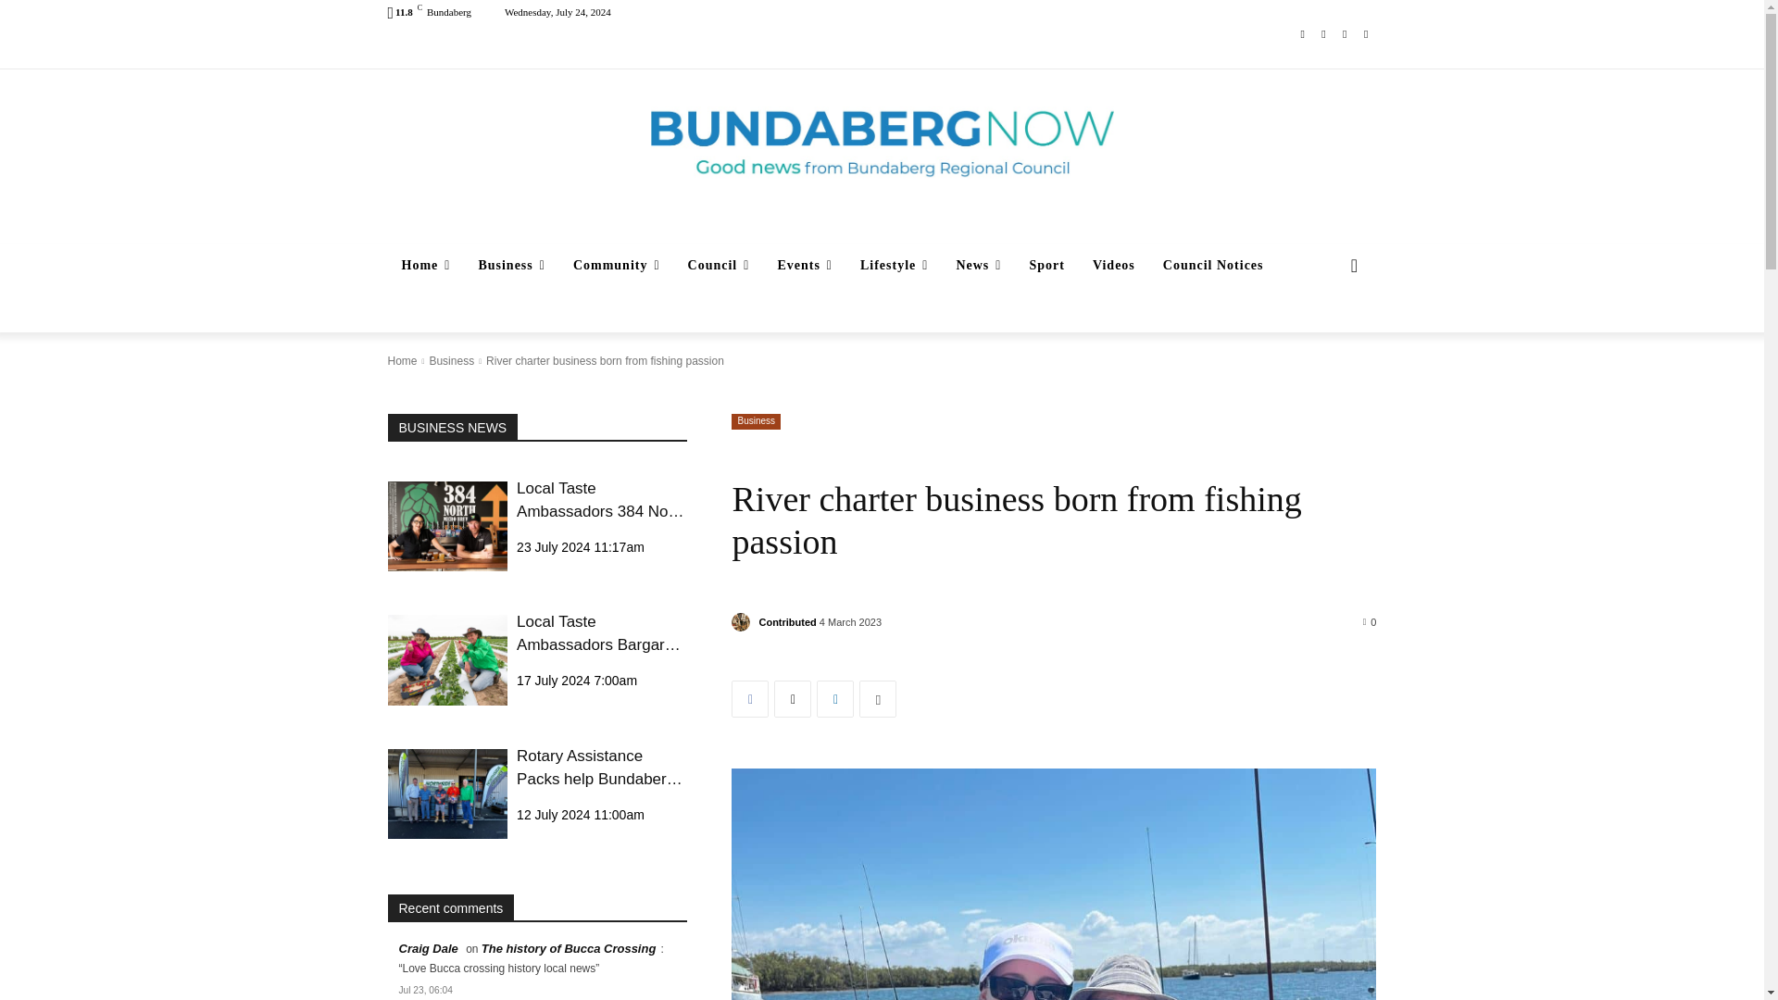 Image resolution: width=1778 pixels, height=1000 pixels. What do you see at coordinates (1302, 33) in the screenshot?
I see `Facebook` at bounding box center [1302, 33].